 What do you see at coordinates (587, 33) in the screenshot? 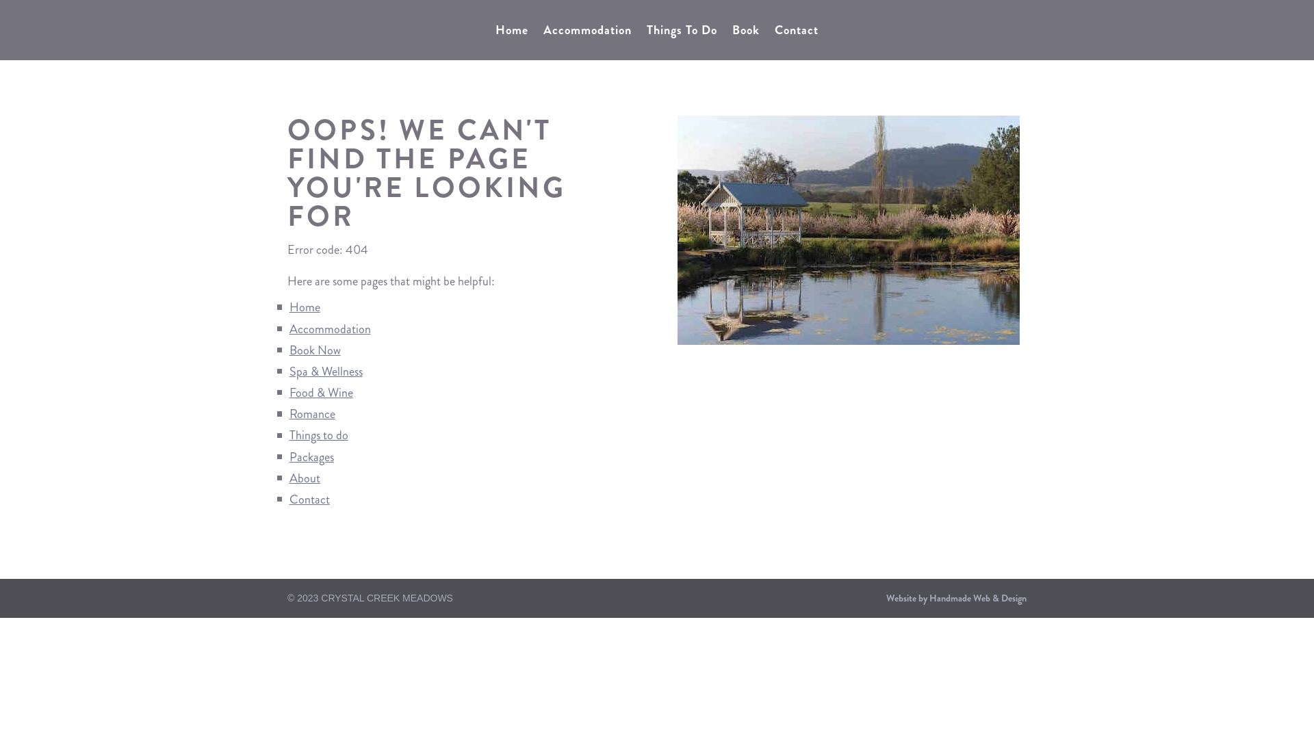
I see `Accommodation` at bounding box center [587, 33].